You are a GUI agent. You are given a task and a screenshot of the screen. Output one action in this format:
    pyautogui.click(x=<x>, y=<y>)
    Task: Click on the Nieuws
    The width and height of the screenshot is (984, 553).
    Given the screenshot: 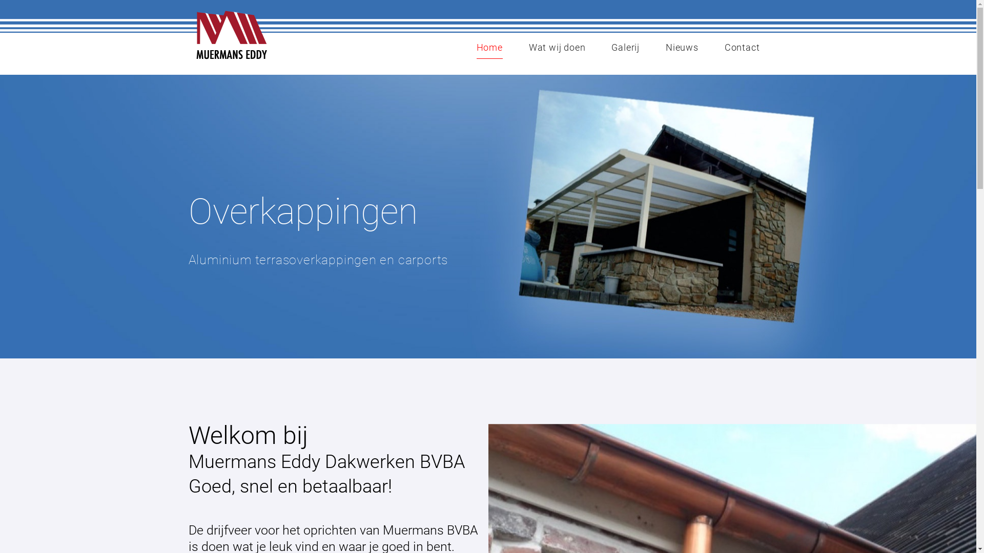 What is the action you would take?
    pyautogui.click(x=682, y=48)
    